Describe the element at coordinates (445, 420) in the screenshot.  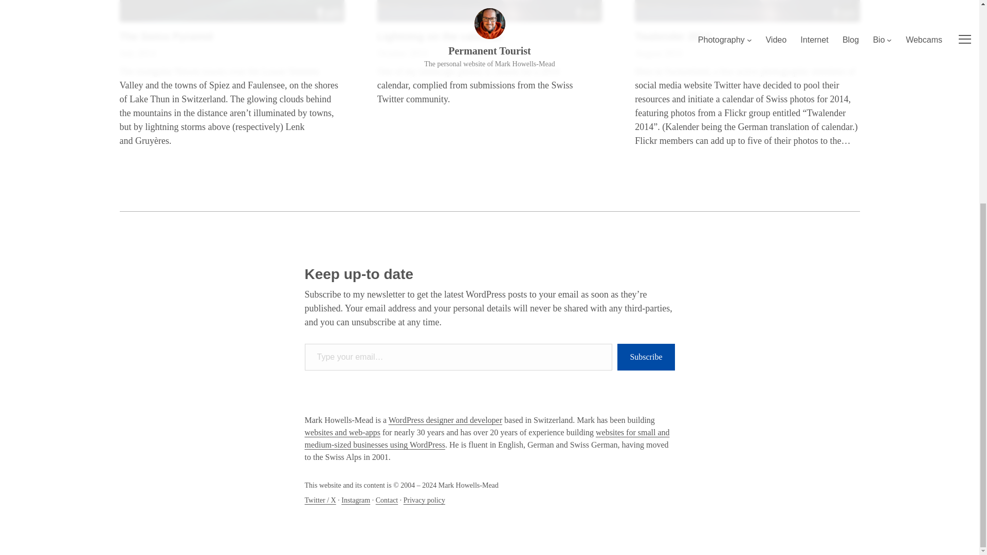
I see `WordPress designer and developer` at that location.